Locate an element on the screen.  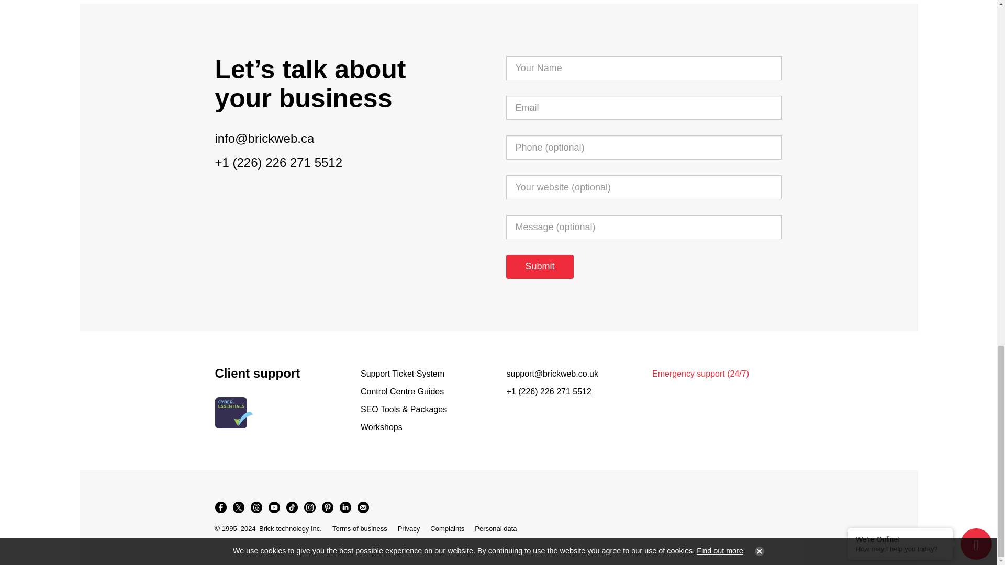
X is located at coordinates (238, 507).